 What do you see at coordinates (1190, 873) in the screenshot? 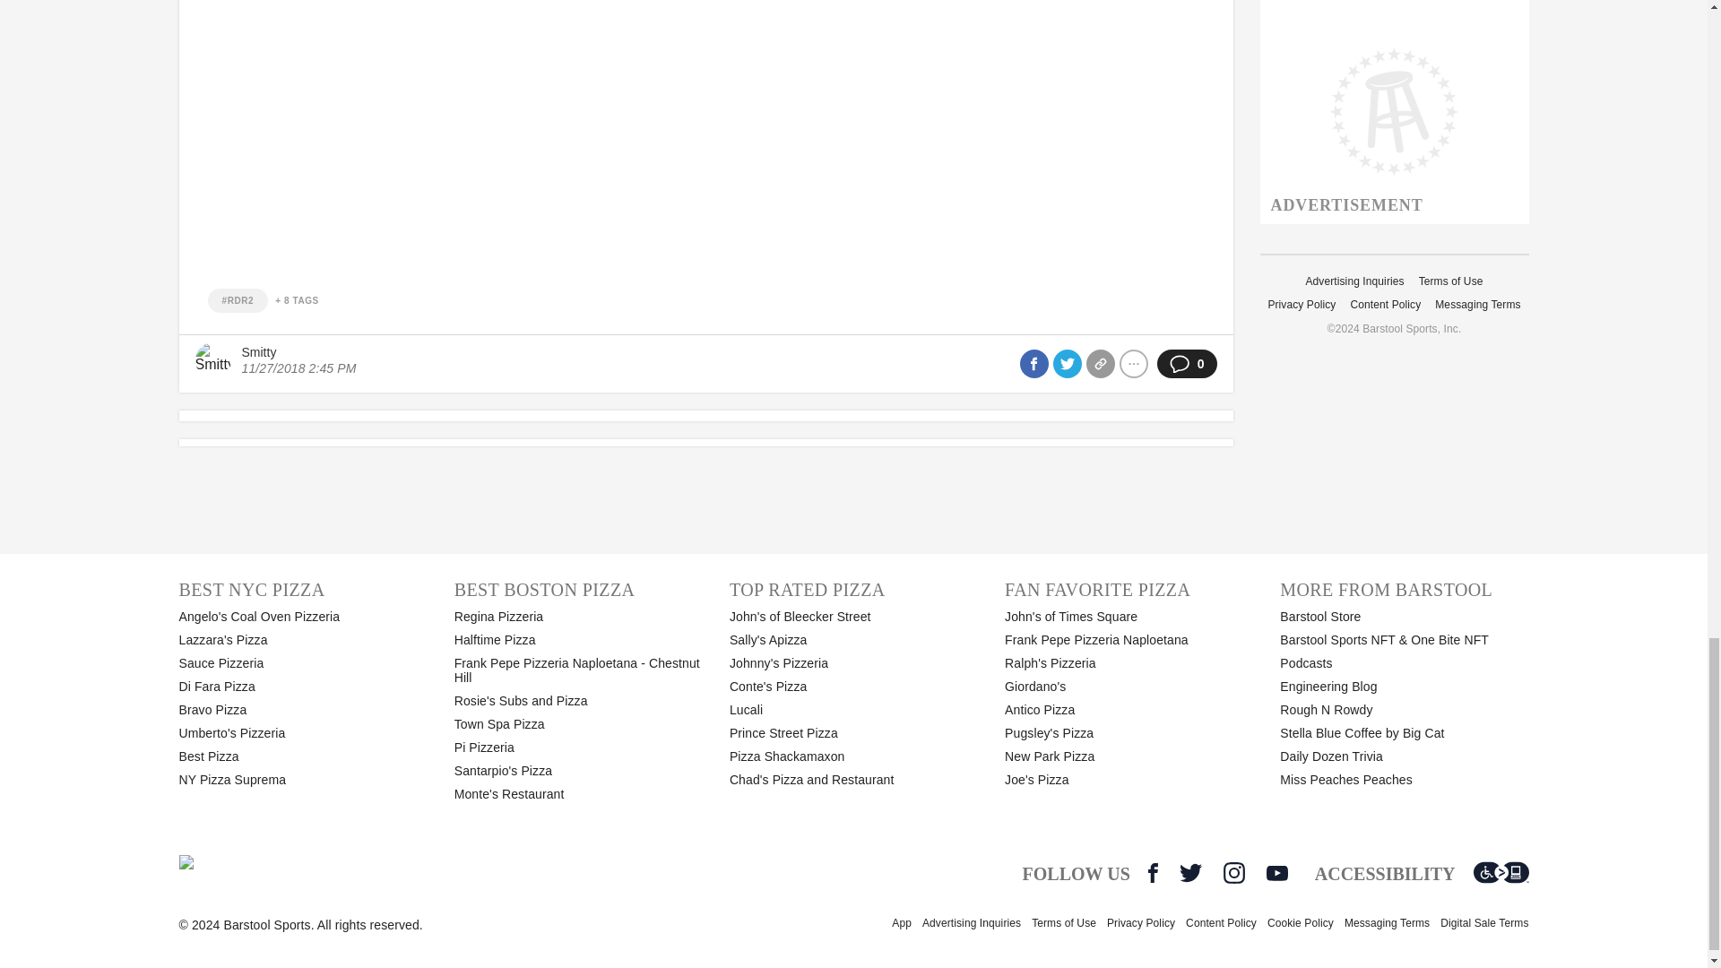
I see `Twitter Icon` at bounding box center [1190, 873].